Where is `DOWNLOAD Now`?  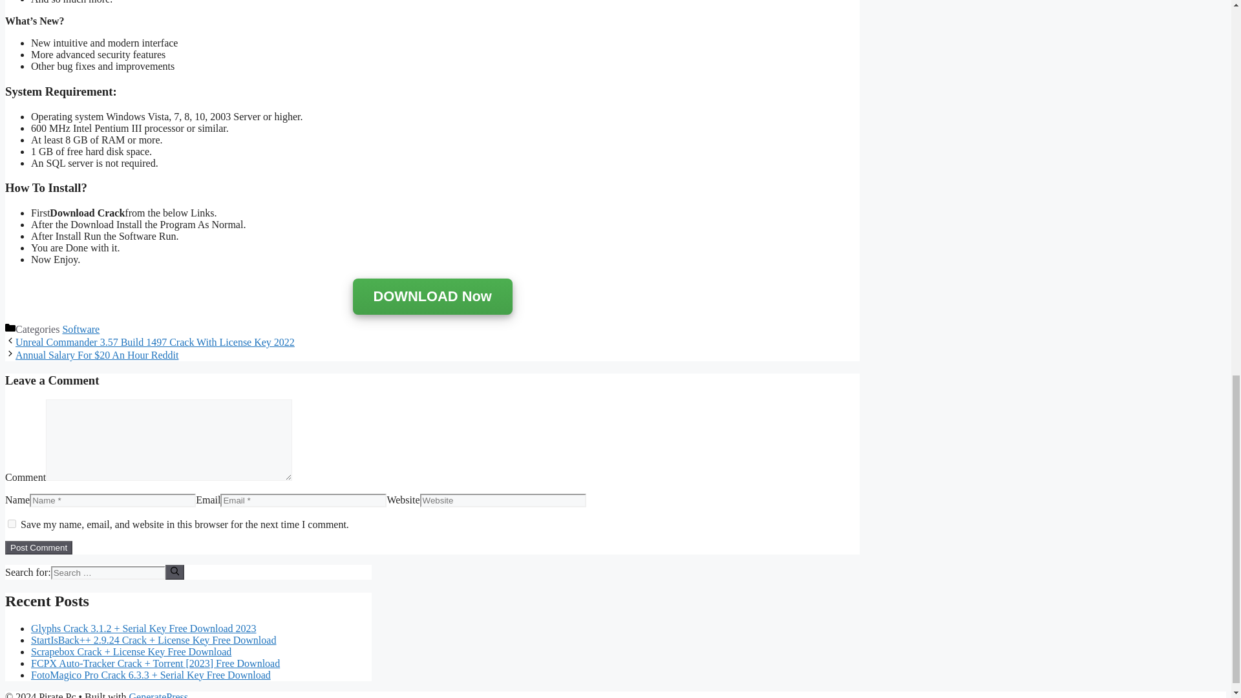
DOWNLOAD Now is located at coordinates (432, 296).